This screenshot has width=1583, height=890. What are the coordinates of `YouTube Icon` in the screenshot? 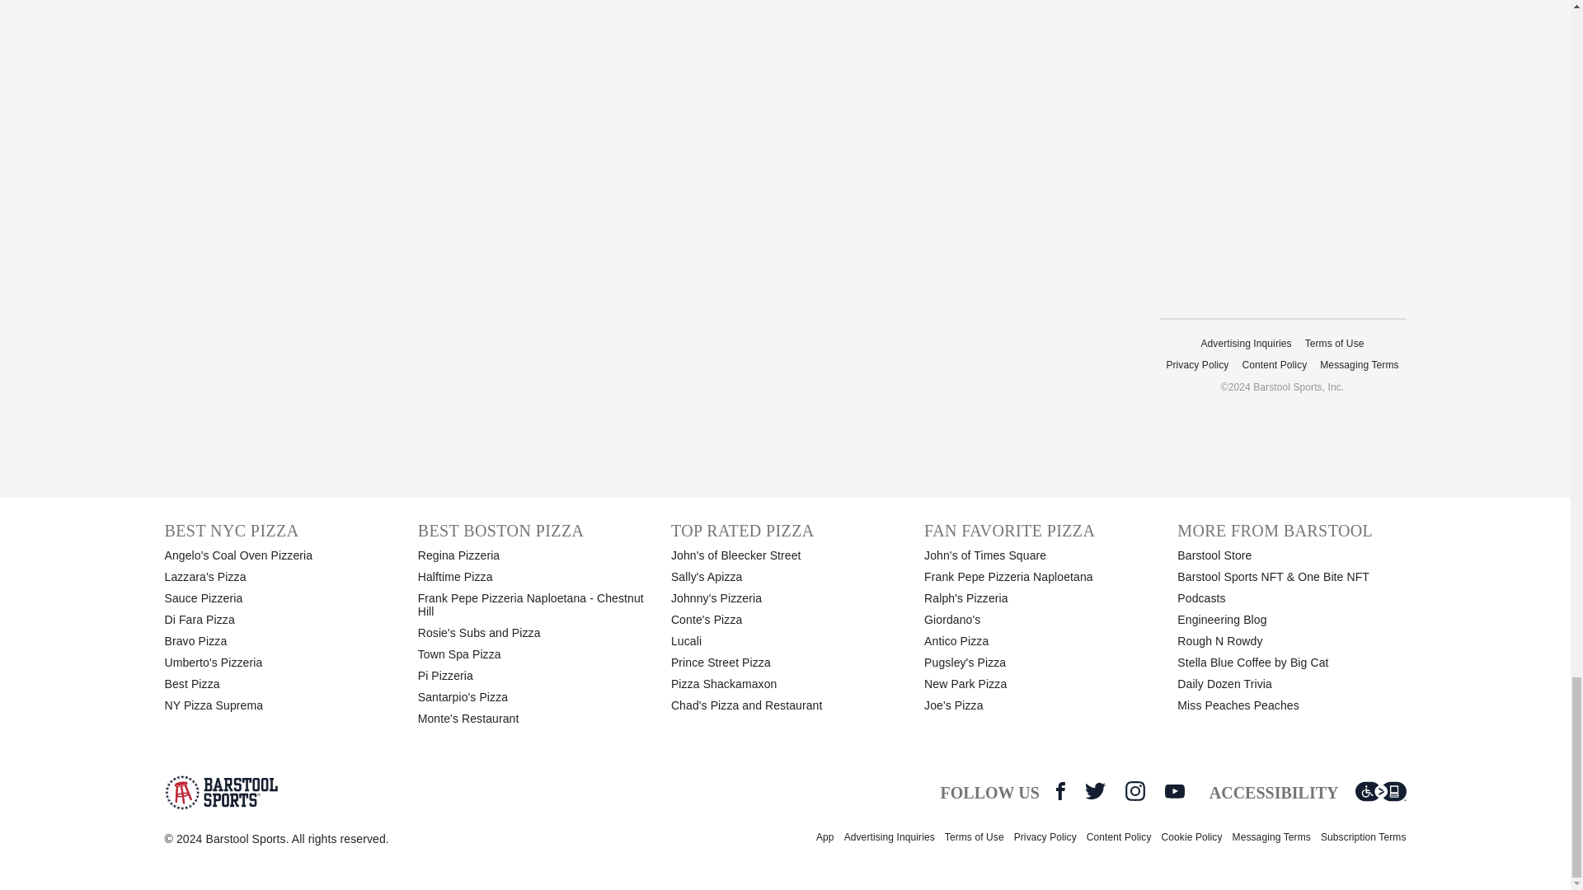 It's located at (1174, 791).